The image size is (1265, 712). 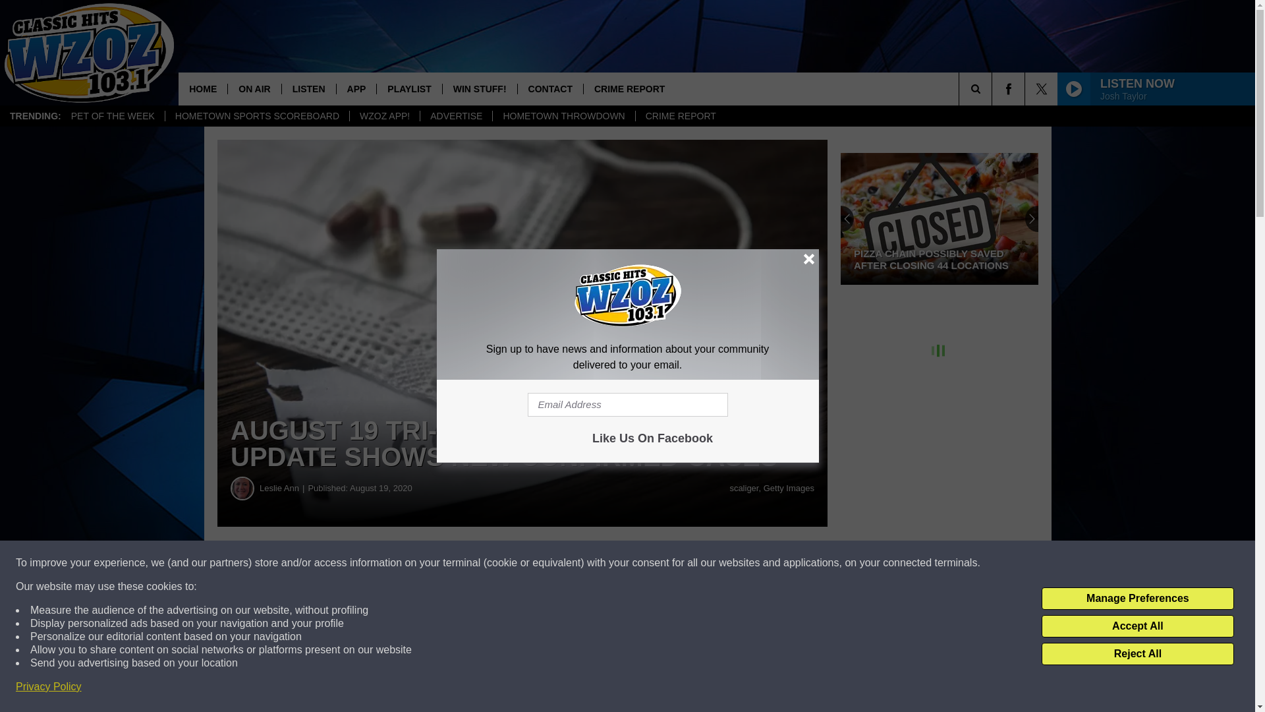 I want to click on Privacy Policy, so click(x=49, y=687).